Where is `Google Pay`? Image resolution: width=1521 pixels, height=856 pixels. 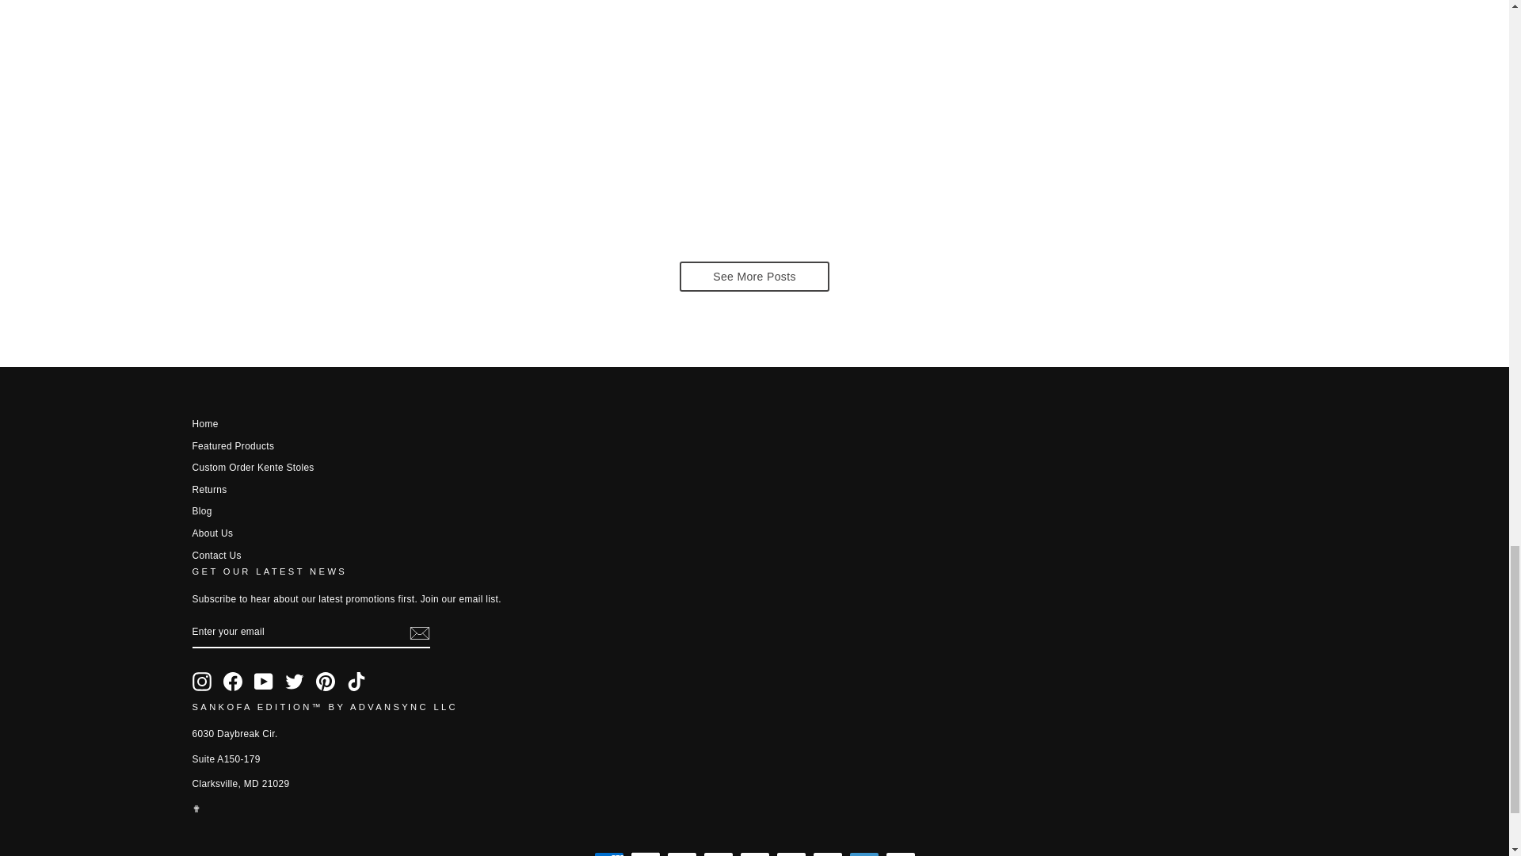 Google Pay is located at coordinates (754, 854).